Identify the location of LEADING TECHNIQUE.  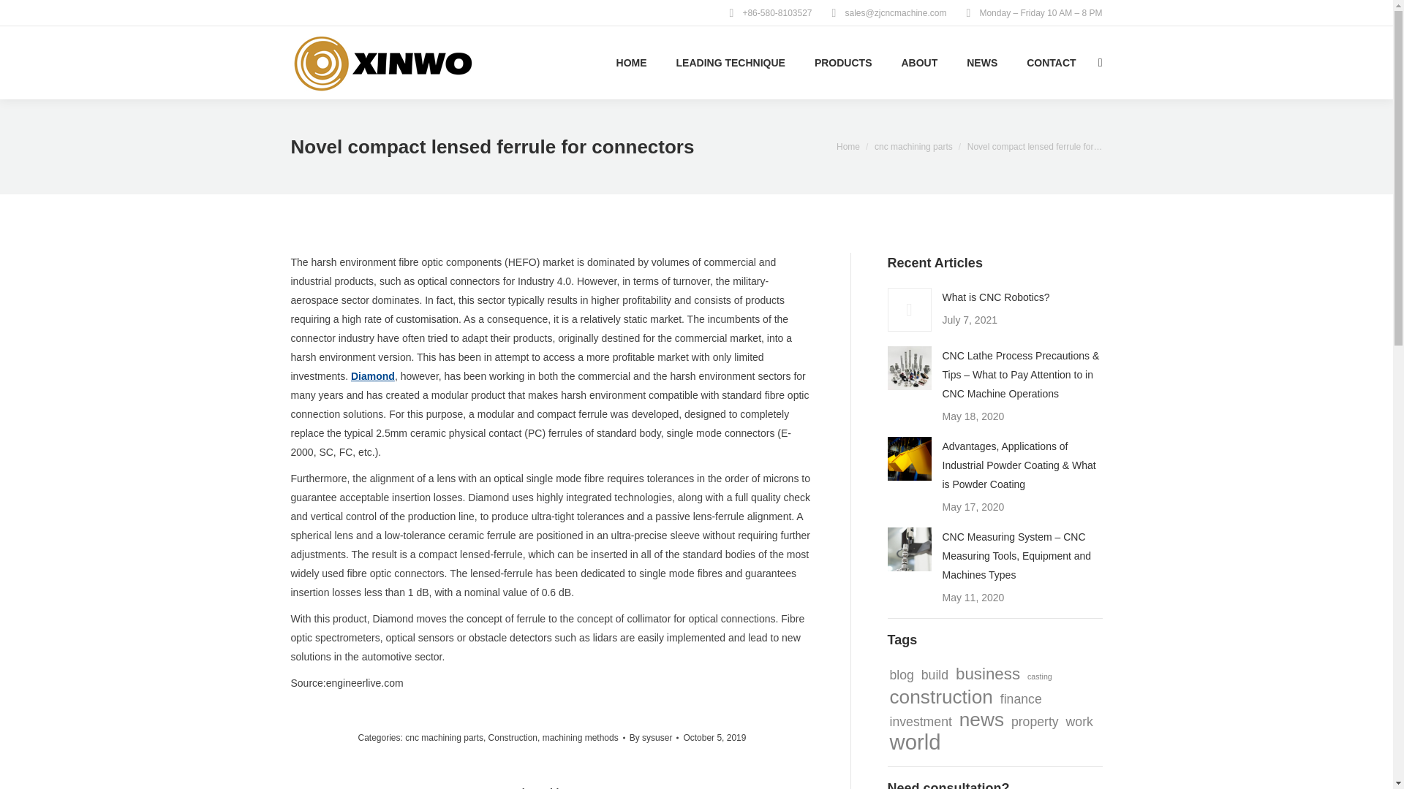
(731, 63).